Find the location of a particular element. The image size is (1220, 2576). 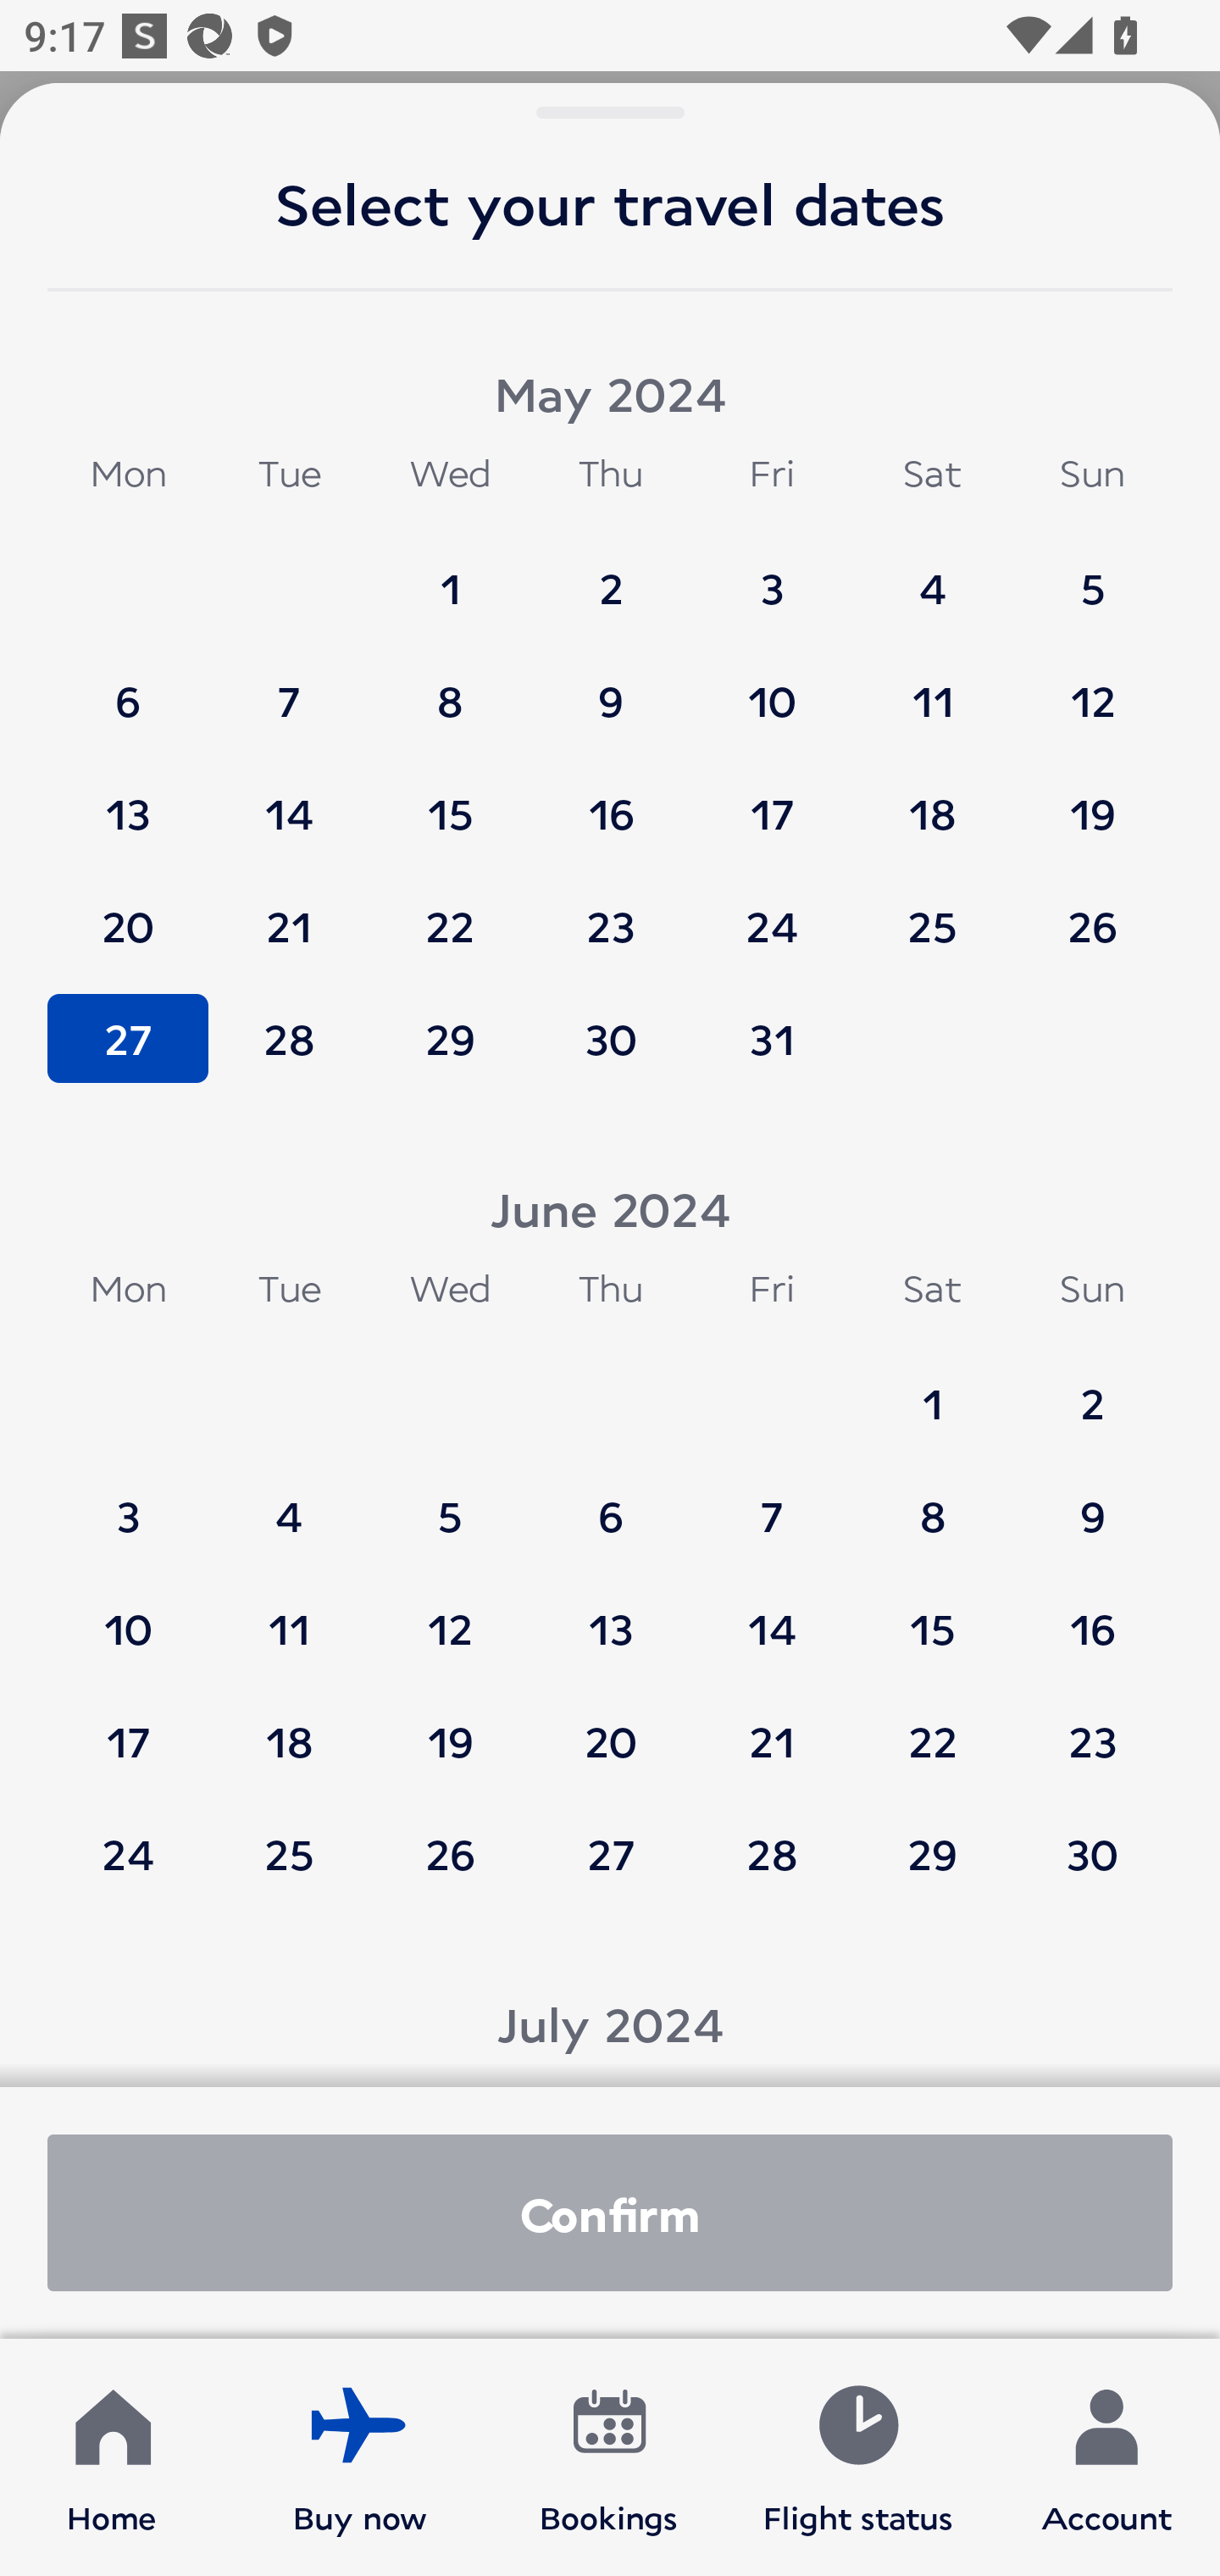

11 is located at coordinates (932, 685).